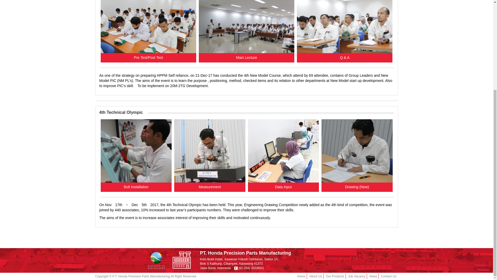  Describe the element at coordinates (301, 147) in the screenshot. I see `Home` at that location.